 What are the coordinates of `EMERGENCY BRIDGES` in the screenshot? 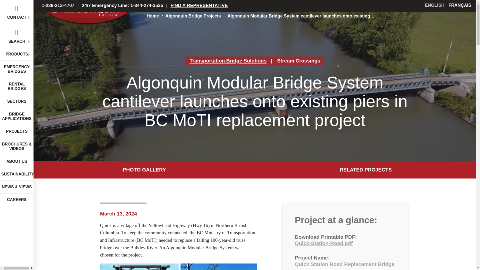 It's located at (17, 69).